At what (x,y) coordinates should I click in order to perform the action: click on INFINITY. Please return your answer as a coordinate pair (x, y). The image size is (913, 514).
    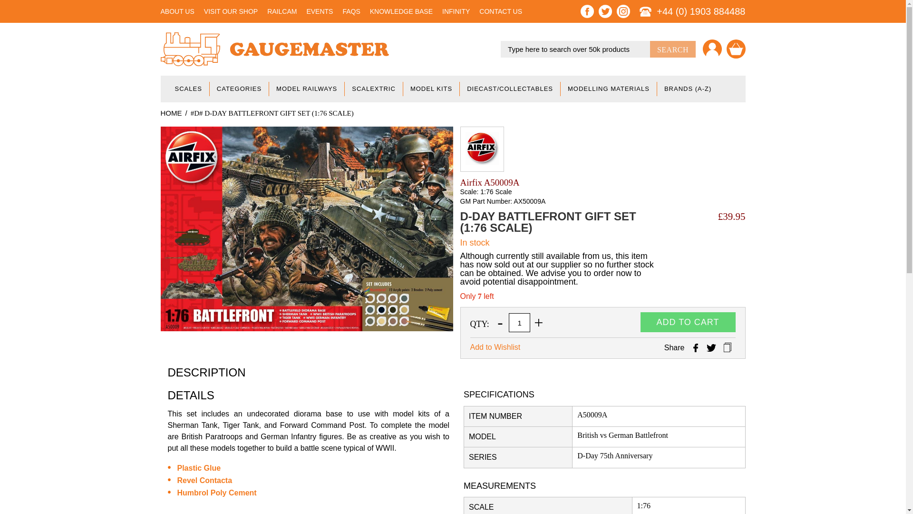
    Looking at the image, I should click on (456, 11).